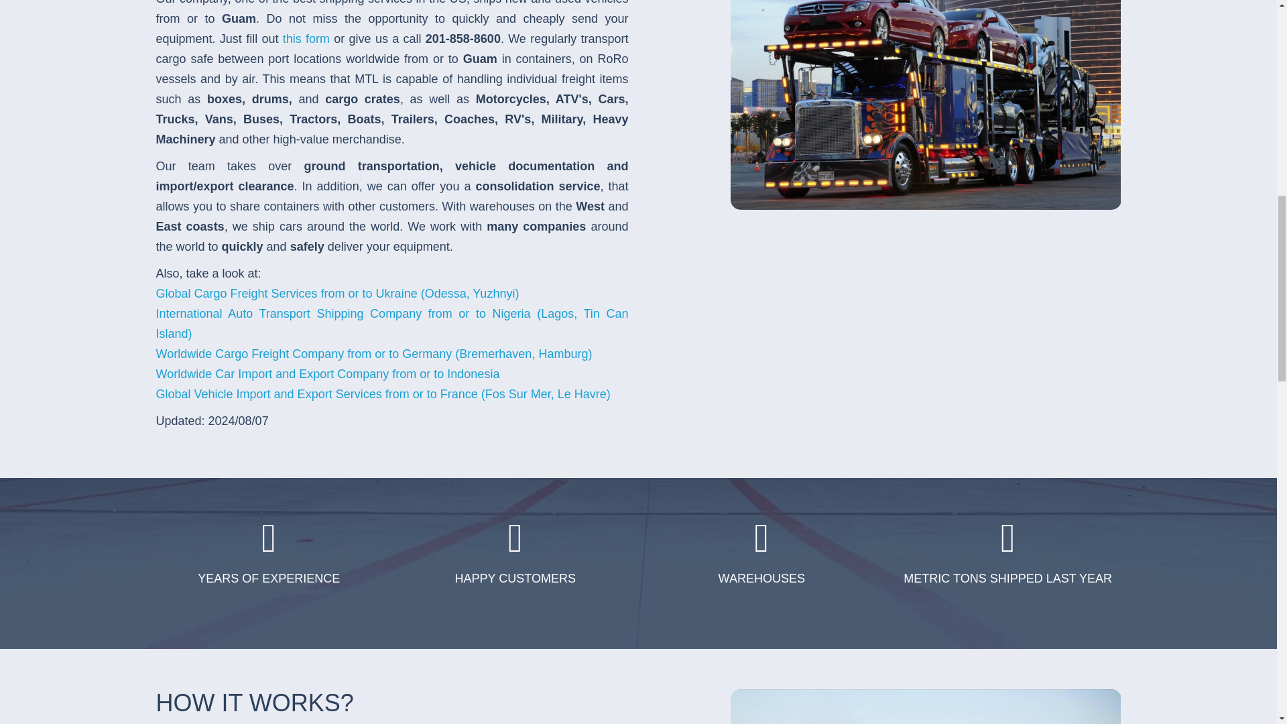  What do you see at coordinates (306, 39) in the screenshot?
I see `this form` at bounding box center [306, 39].